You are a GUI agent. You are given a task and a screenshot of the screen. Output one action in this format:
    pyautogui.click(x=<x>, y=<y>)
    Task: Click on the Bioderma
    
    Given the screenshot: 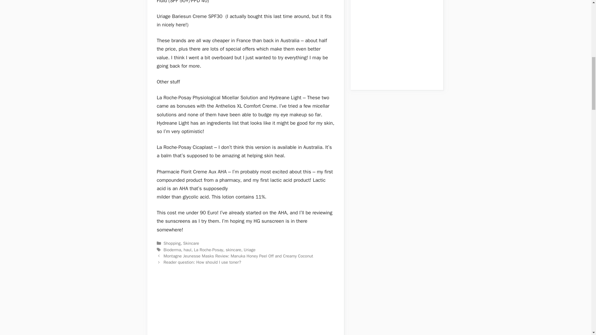 What is the action you would take?
    pyautogui.click(x=172, y=250)
    